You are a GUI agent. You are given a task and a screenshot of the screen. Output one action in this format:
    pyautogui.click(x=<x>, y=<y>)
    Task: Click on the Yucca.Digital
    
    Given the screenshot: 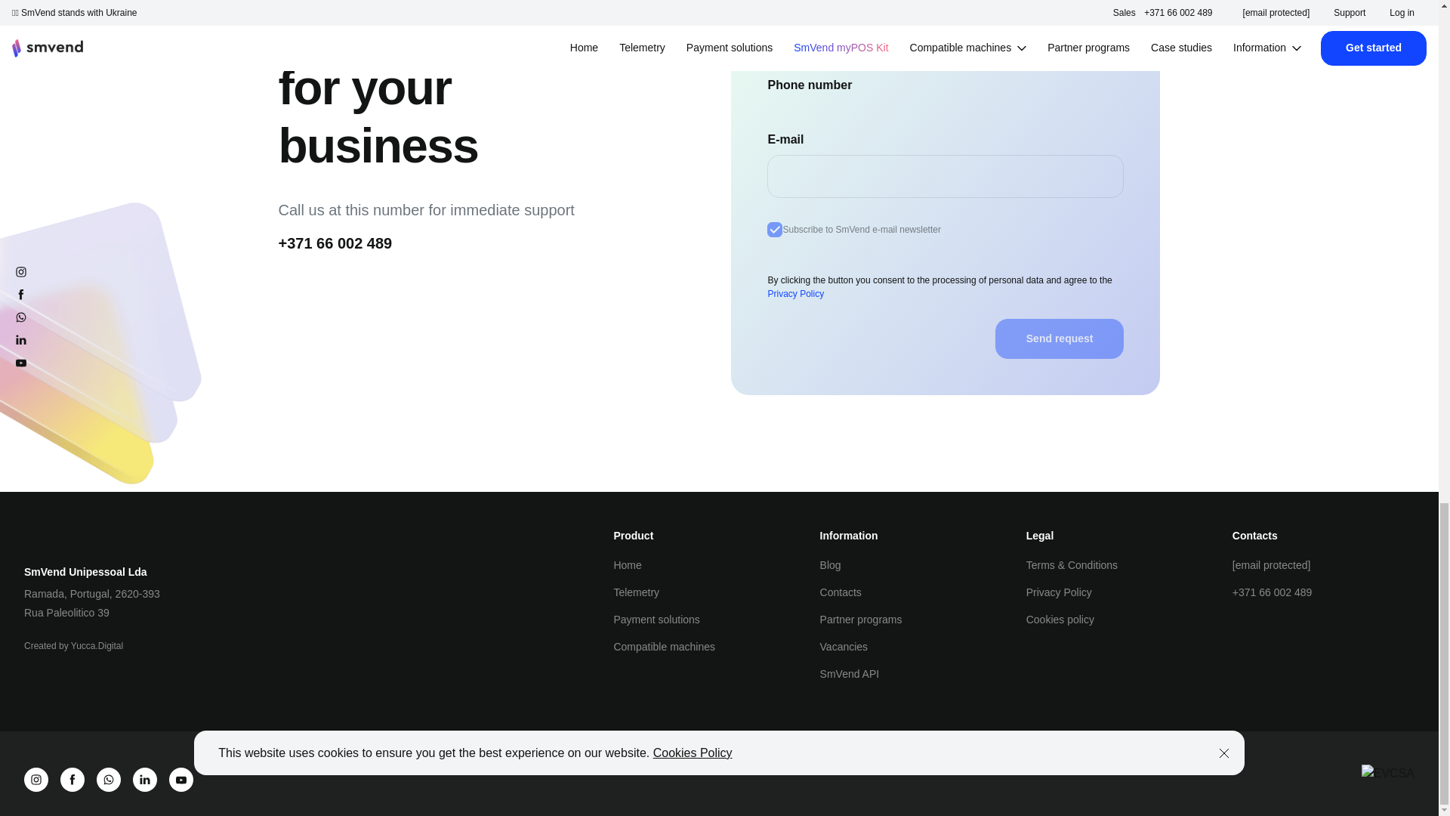 What is the action you would take?
    pyautogui.click(x=97, y=645)
    